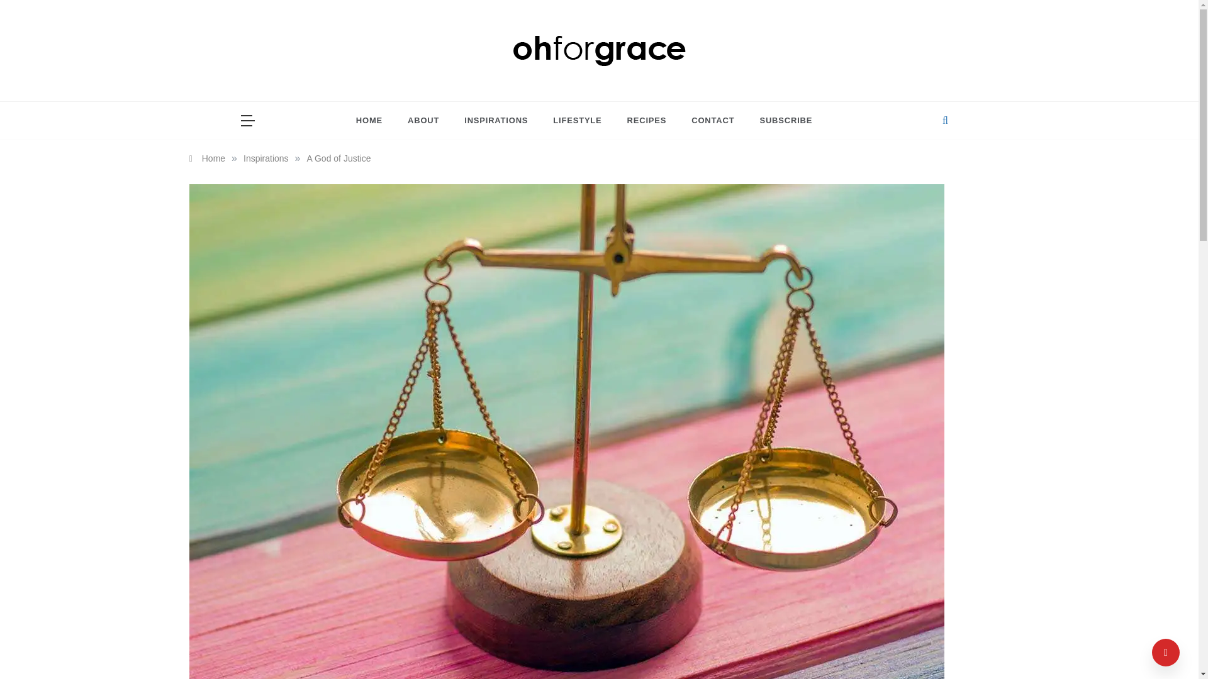 The width and height of the screenshot is (1208, 679). What do you see at coordinates (576, 121) in the screenshot?
I see `LIFESTYLE` at bounding box center [576, 121].